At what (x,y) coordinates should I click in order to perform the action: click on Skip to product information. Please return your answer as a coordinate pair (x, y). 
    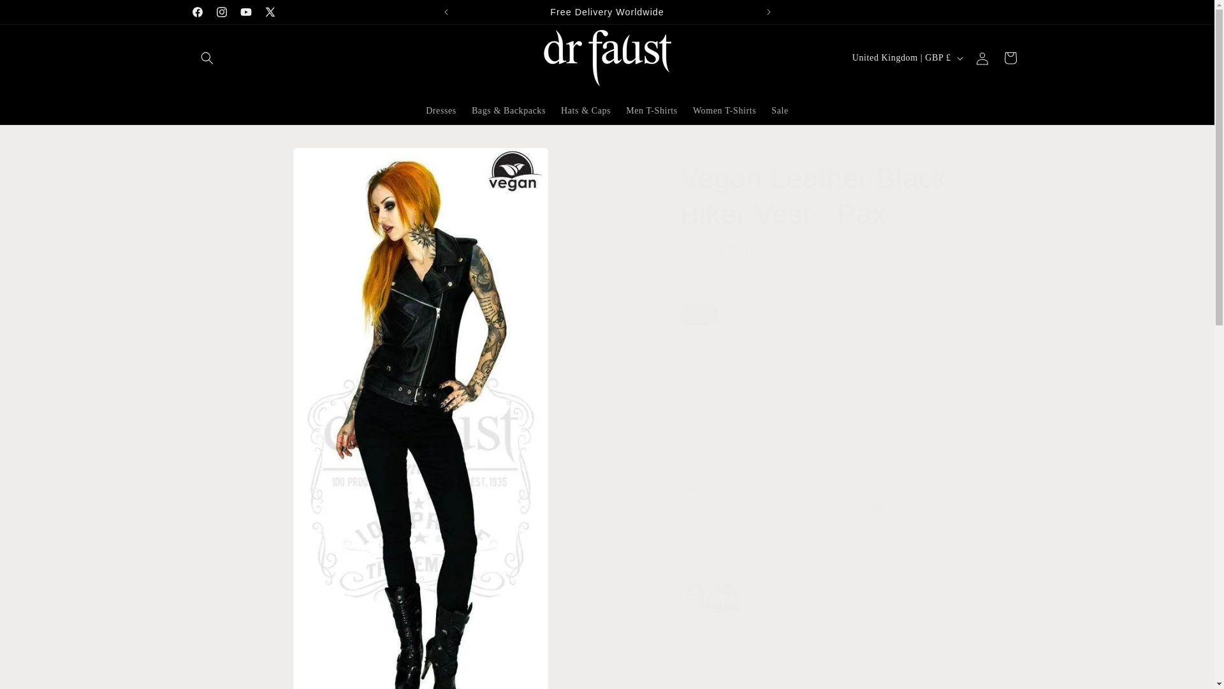
    Looking at the image, I should click on (231, 162).